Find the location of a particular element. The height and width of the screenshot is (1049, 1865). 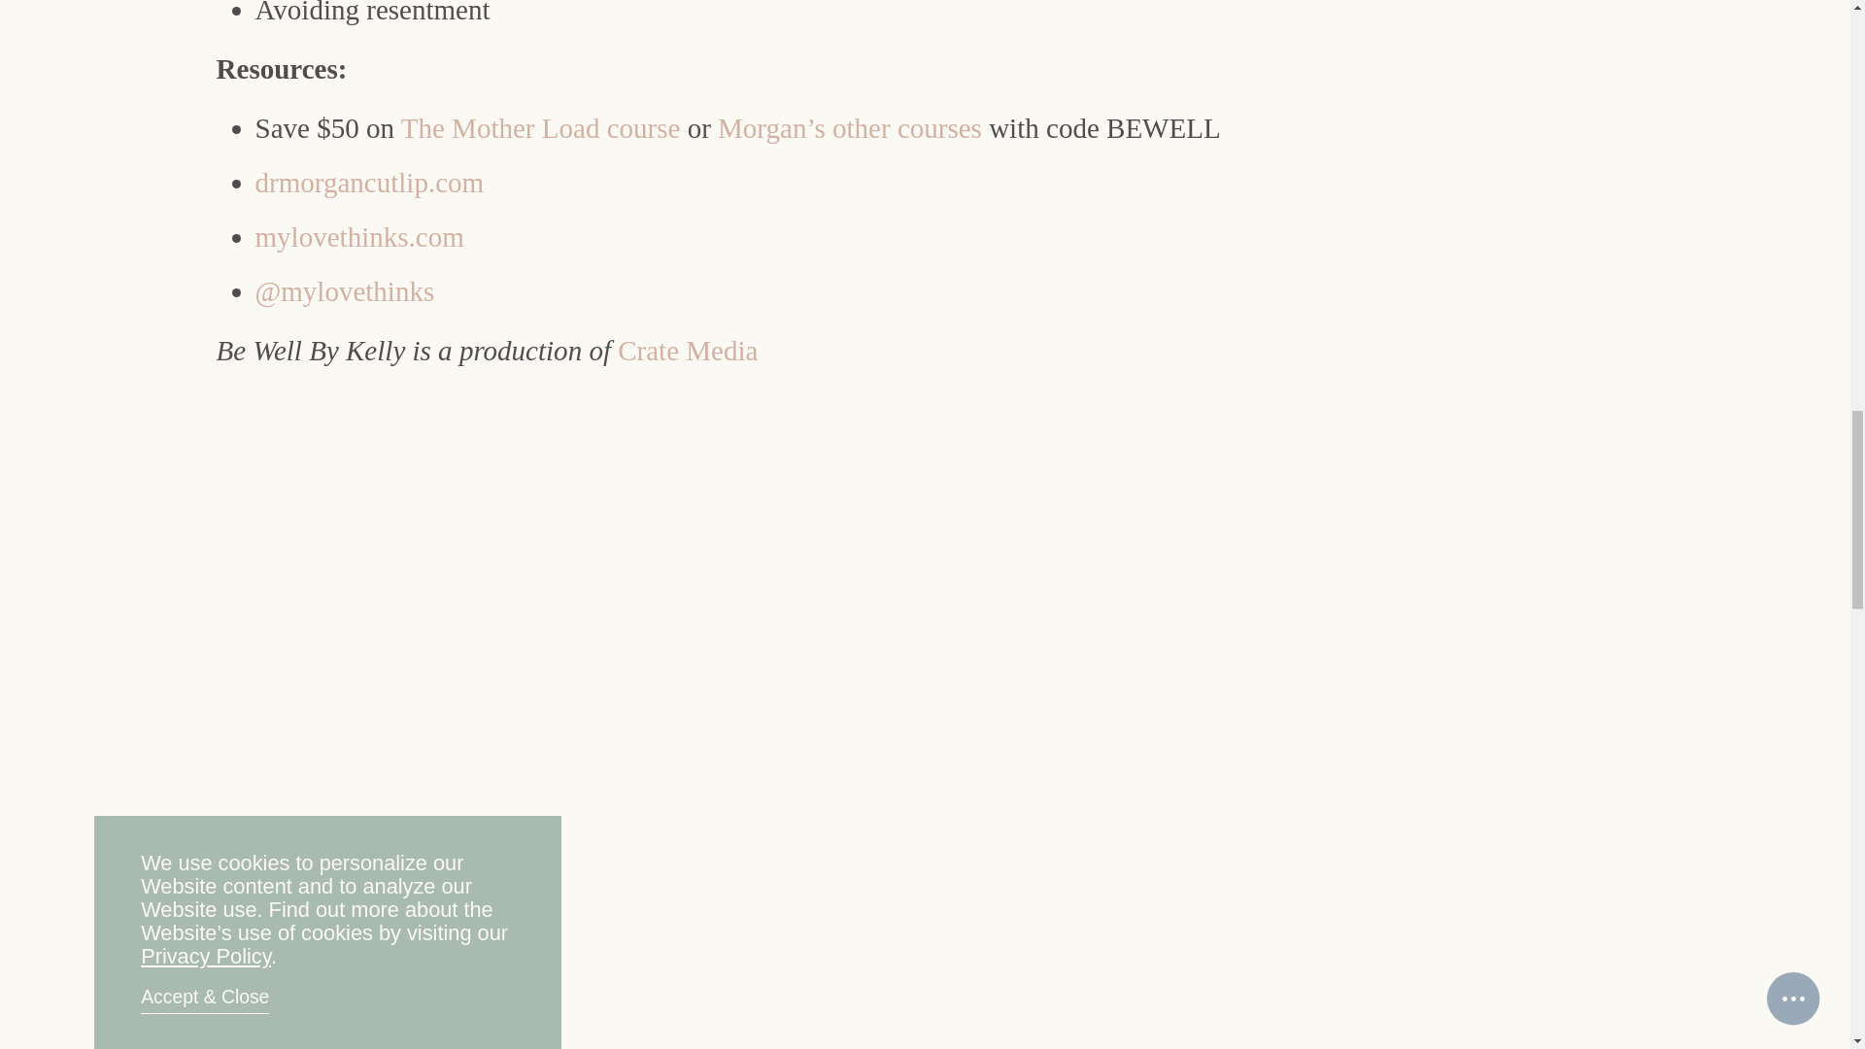

drmorgancutlip.com is located at coordinates (370, 183).